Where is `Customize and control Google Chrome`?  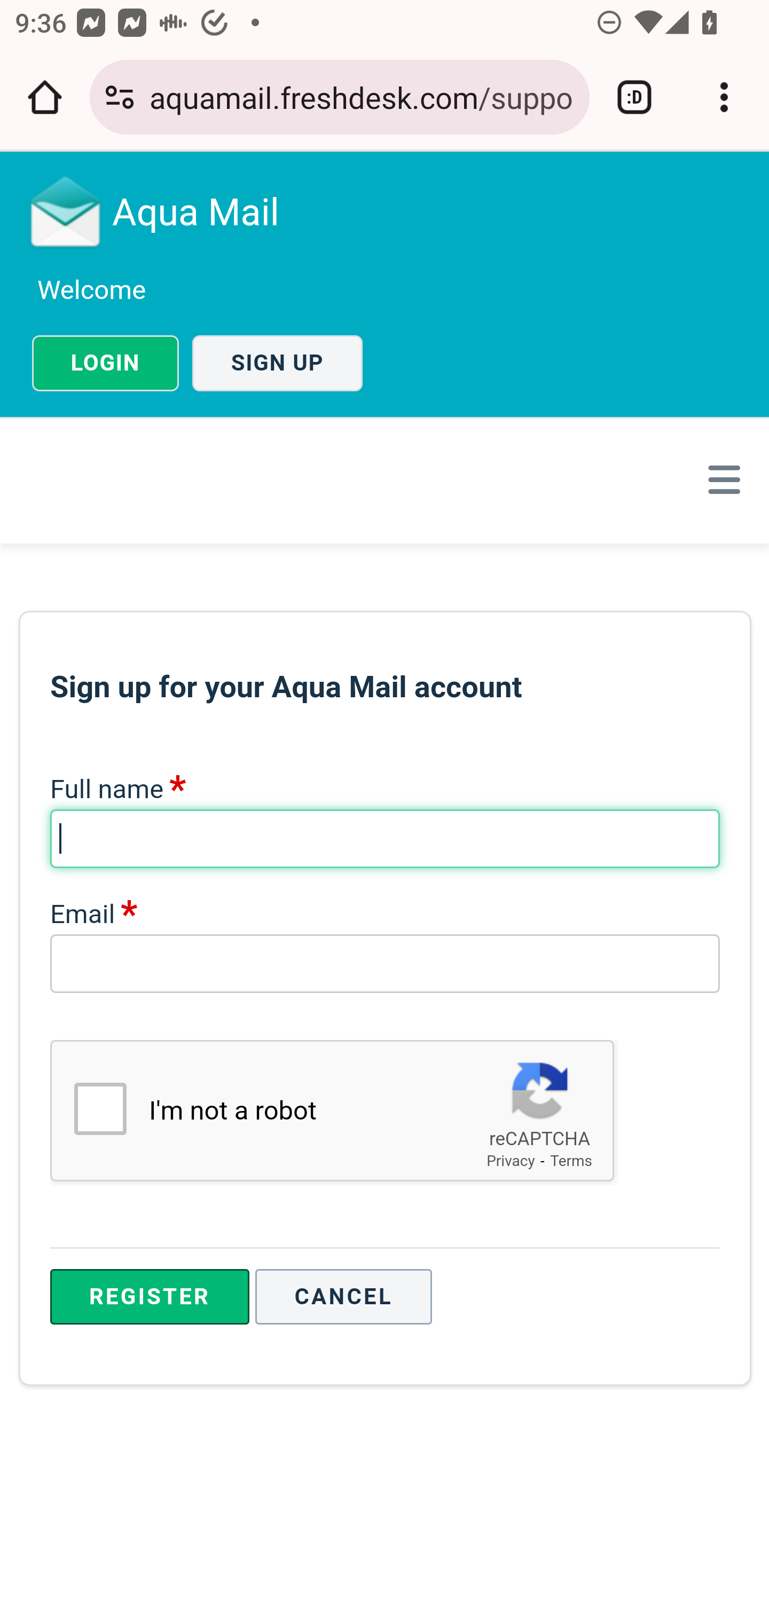
Customize and control Google Chrome is located at coordinates (724, 97).